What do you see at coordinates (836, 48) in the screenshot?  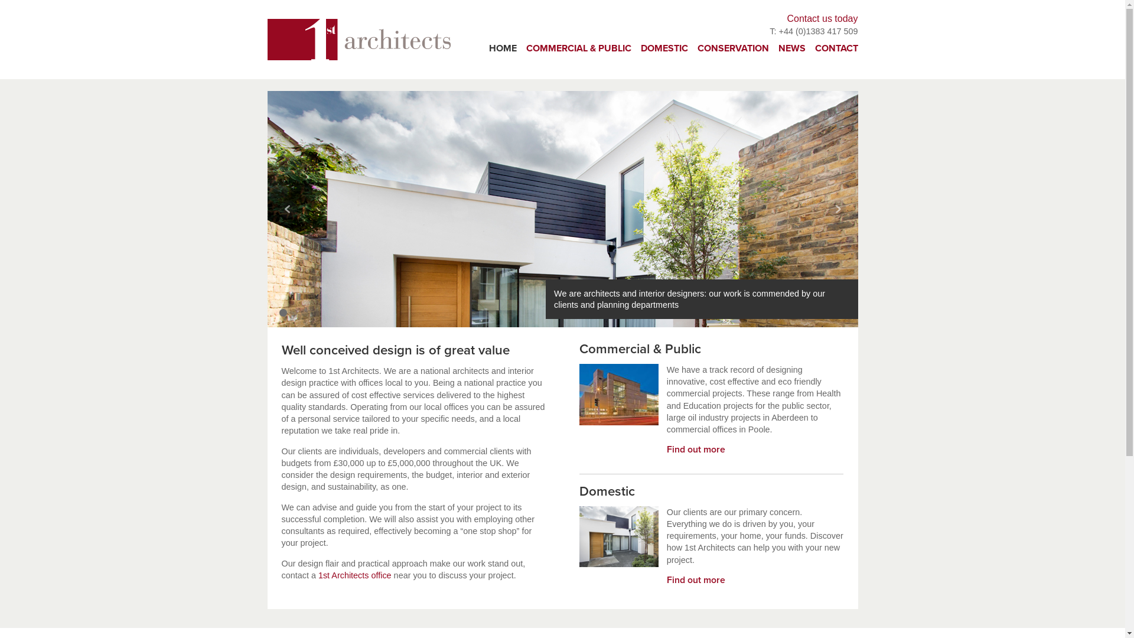 I see `CONTACT` at bounding box center [836, 48].